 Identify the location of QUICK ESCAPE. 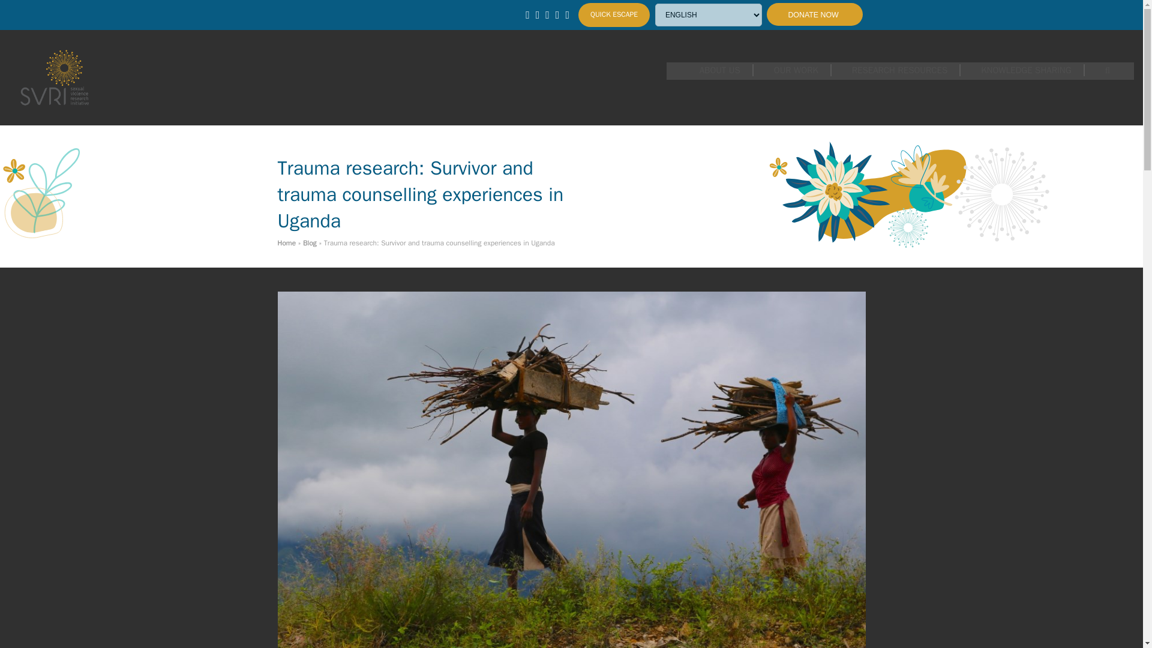
(613, 14).